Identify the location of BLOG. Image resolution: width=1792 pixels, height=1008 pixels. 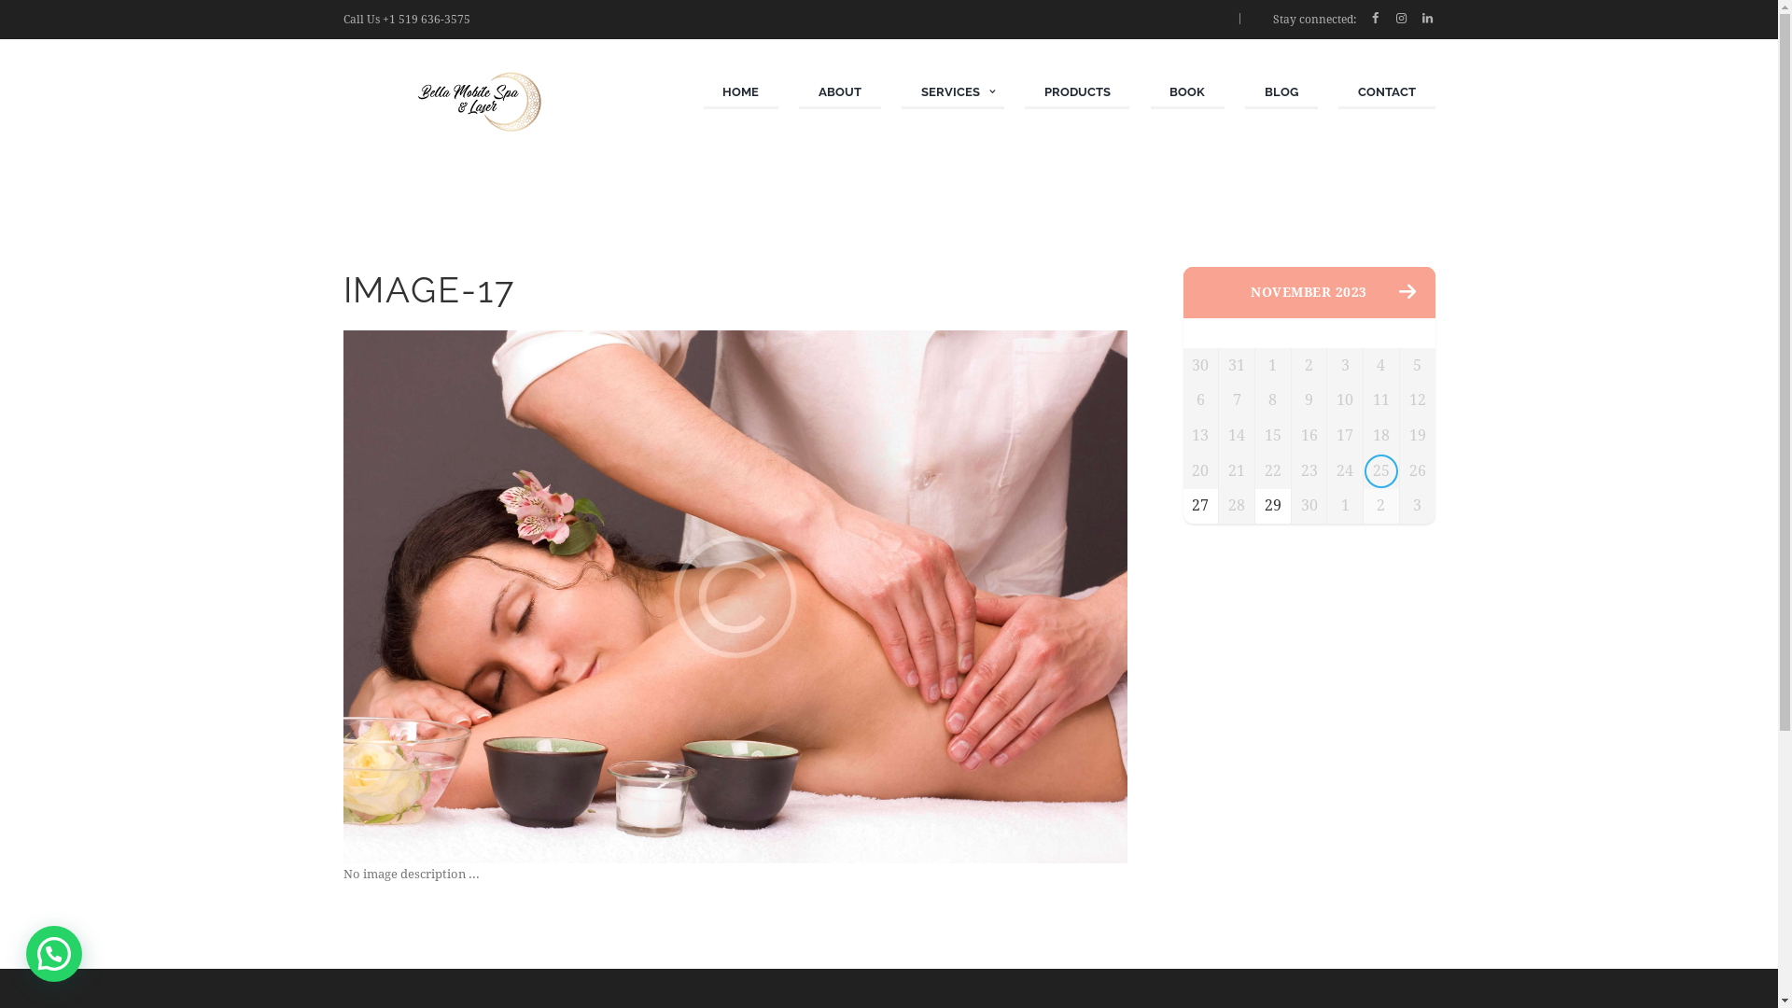
(1281, 93).